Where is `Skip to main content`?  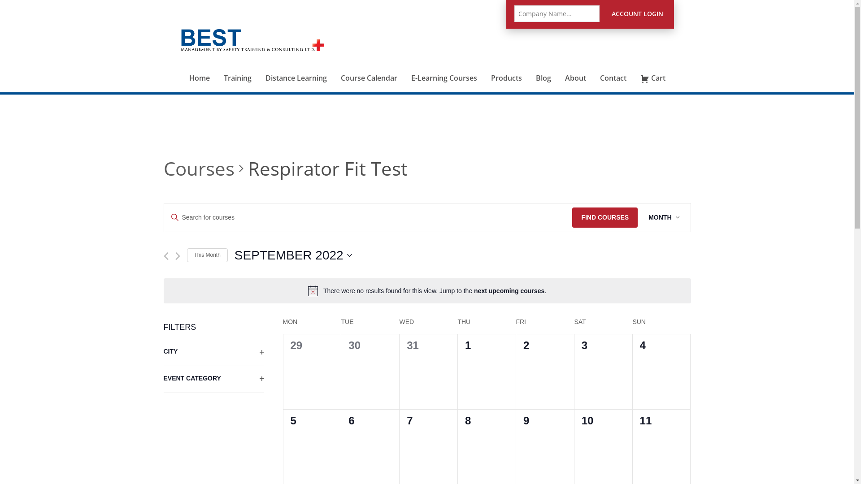
Skip to main content is located at coordinates (0, 0).